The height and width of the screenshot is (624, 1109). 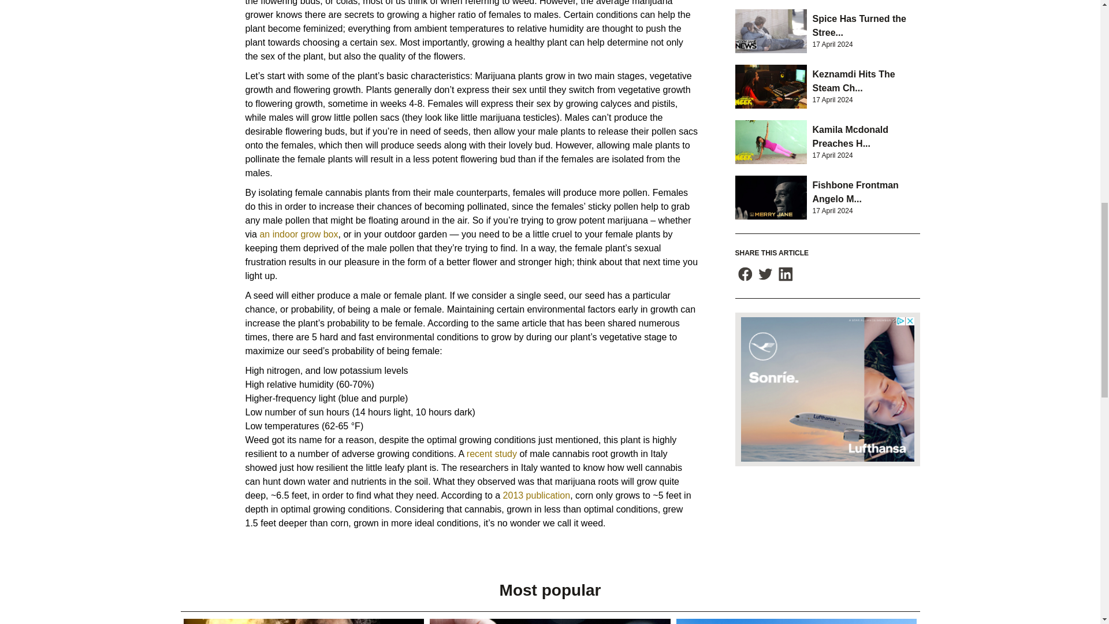 What do you see at coordinates (537, 495) in the screenshot?
I see `2013 publication` at bounding box center [537, 495].